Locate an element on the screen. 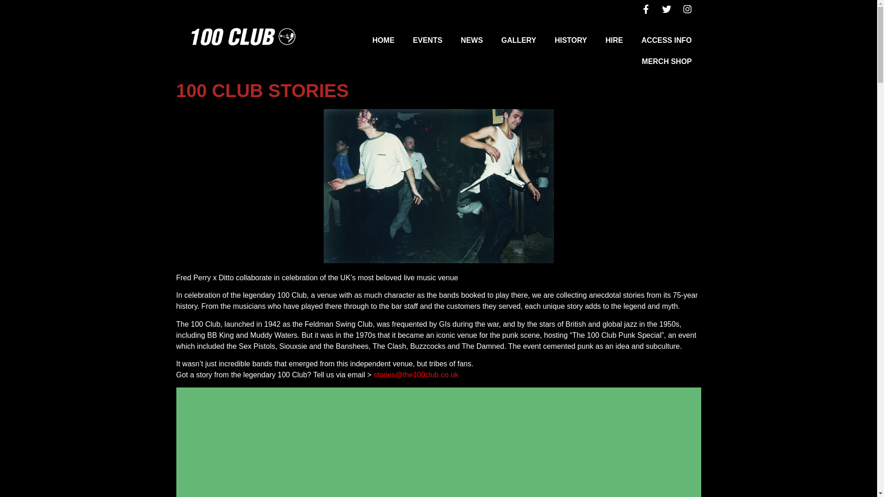  EVENTS is located at coordinates (428, 40).